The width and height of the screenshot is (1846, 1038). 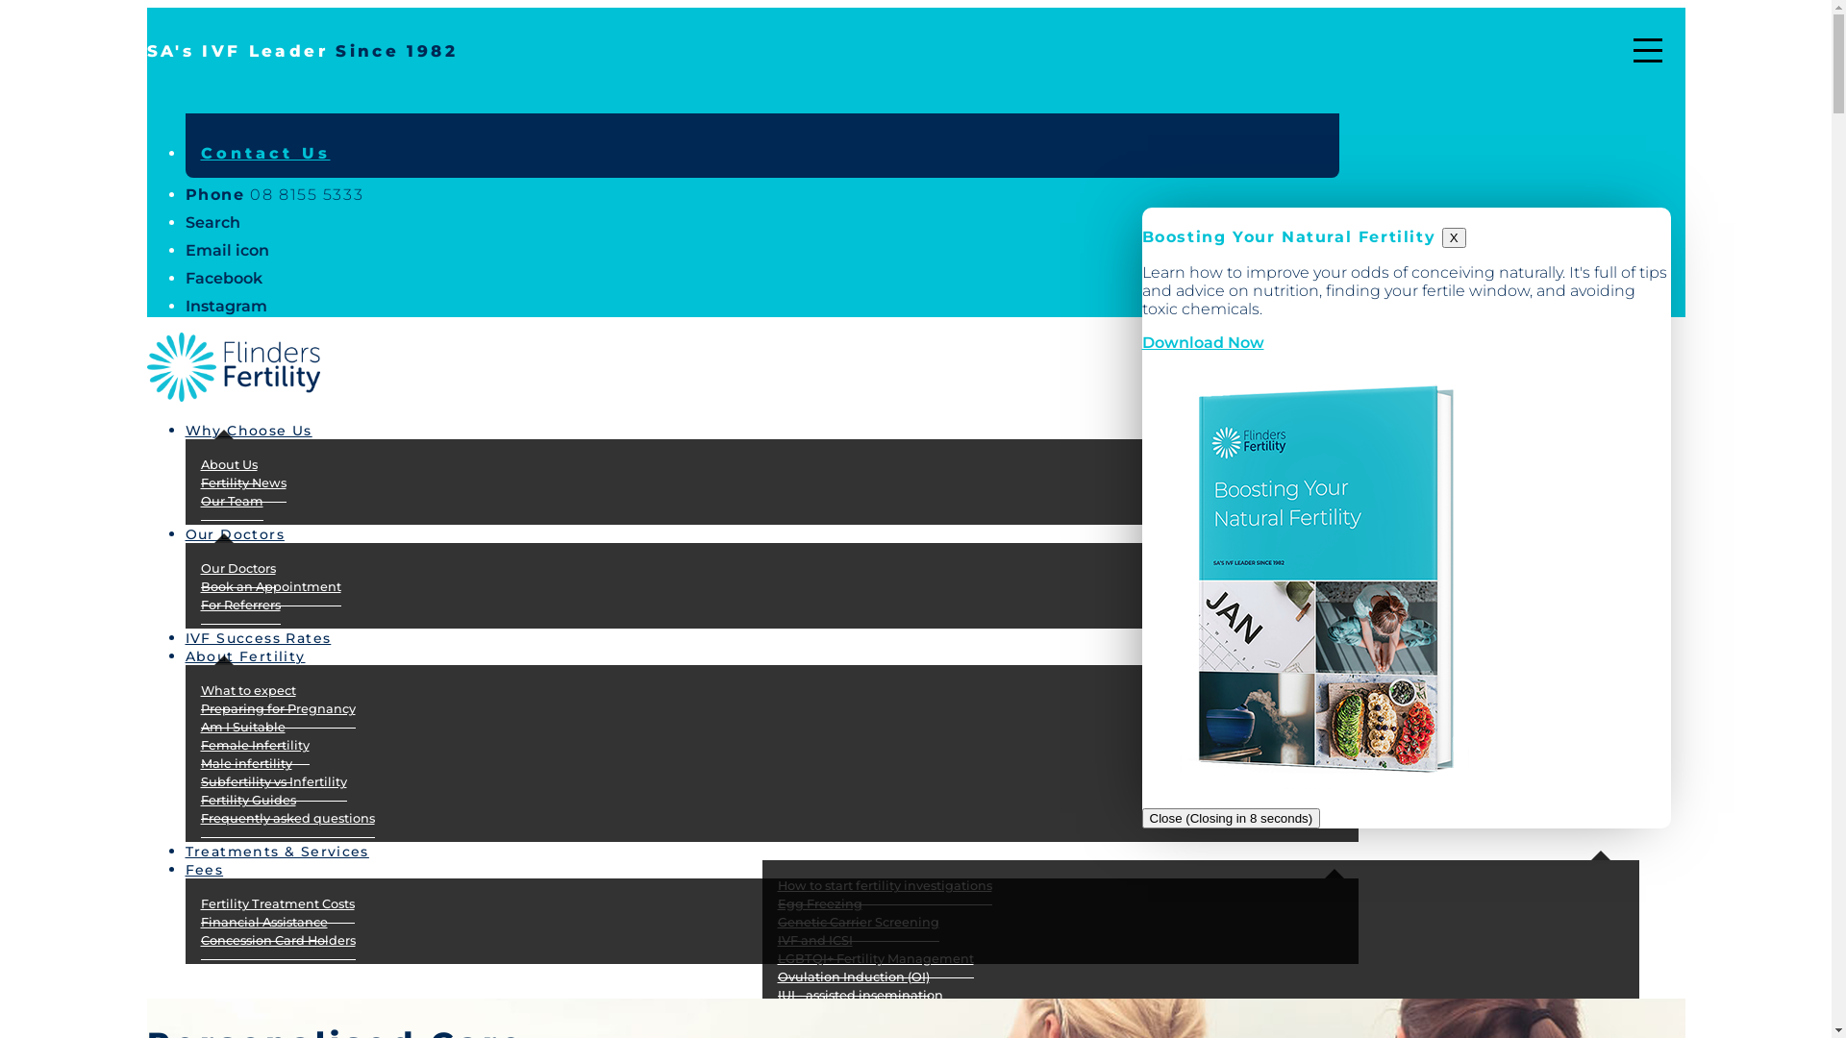 I want to click on Concession Card Holders, so click(x=277, y=941).